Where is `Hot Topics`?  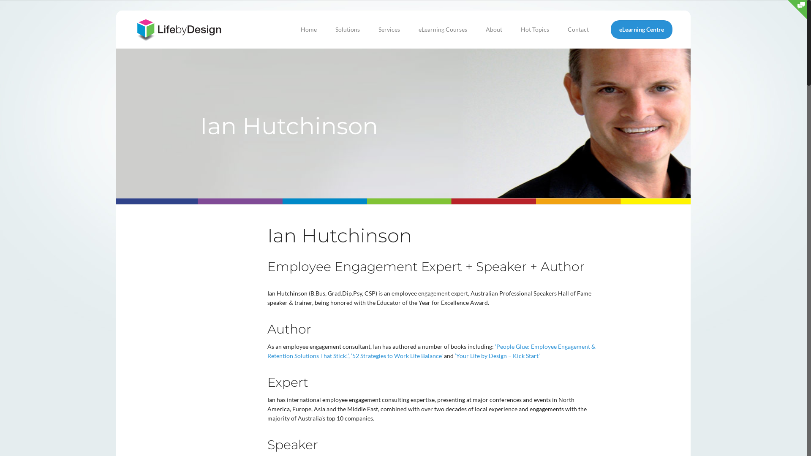 Hot Topics is located at coordinates (535, 30).